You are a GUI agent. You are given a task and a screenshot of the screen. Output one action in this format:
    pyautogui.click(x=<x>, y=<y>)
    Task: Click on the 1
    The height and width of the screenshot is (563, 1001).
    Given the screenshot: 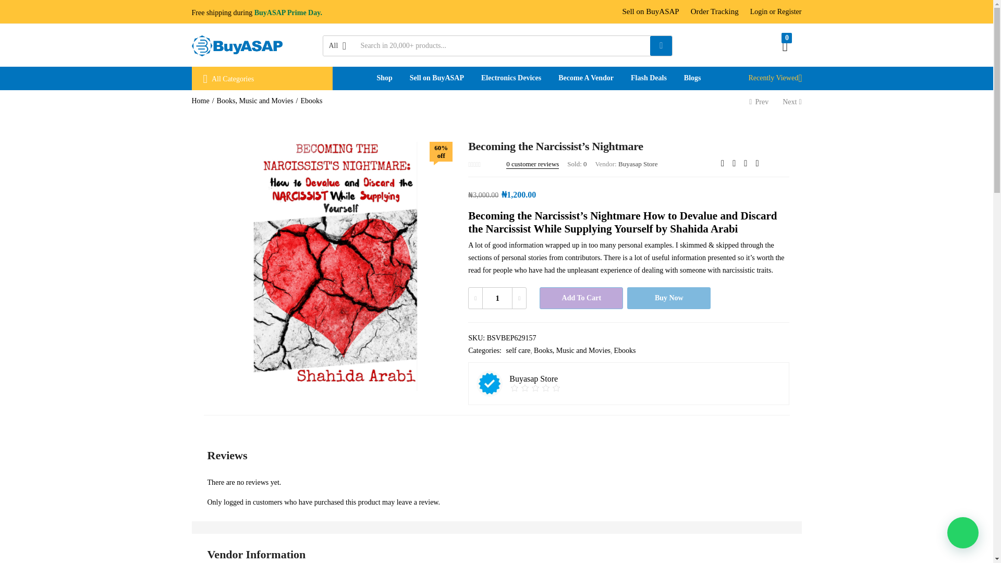 What is the action you would take?
    pyautogui.click(x=497, y=298)
    